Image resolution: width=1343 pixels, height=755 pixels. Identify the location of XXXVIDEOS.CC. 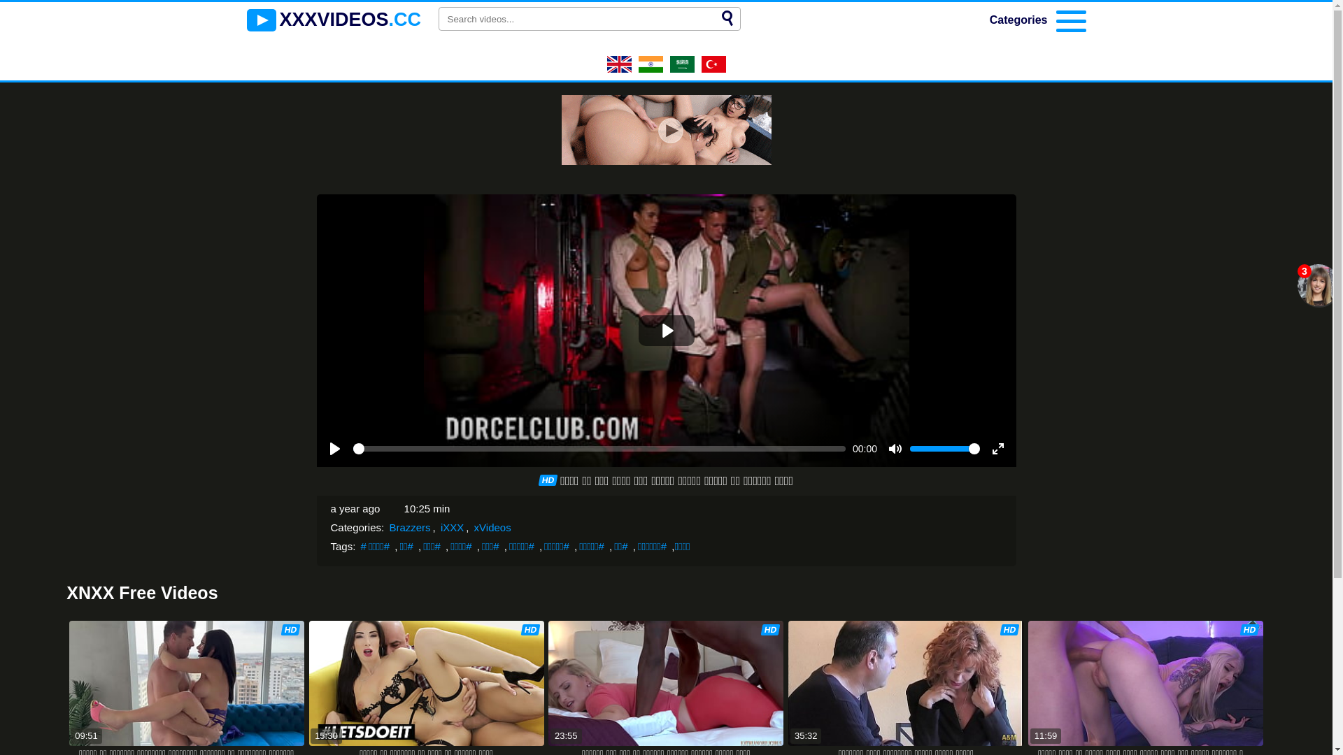
(334, 20).